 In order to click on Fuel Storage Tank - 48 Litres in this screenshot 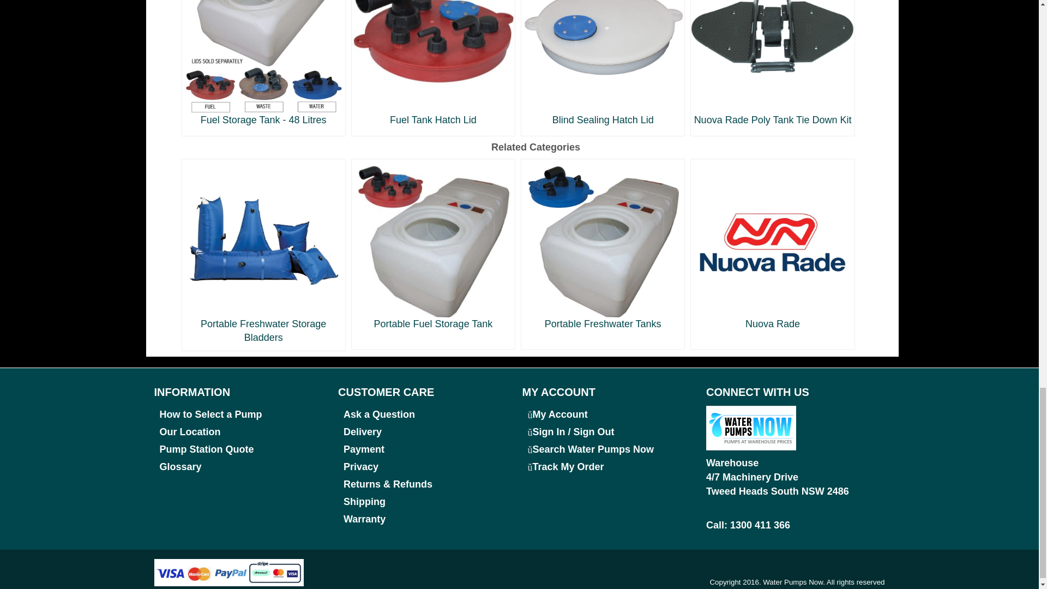, I will do `click(264, 63)`.